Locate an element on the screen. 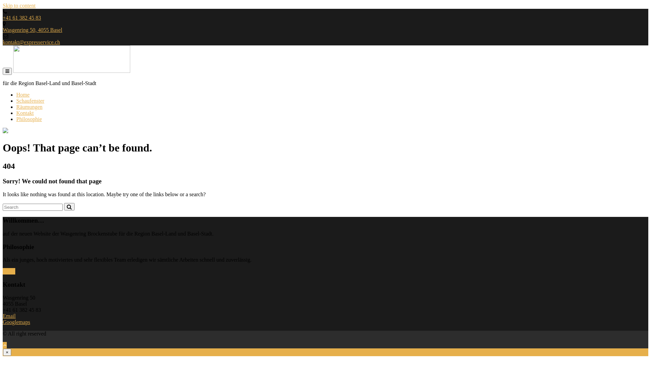  Skip to content is located at coordinates (19, 5).